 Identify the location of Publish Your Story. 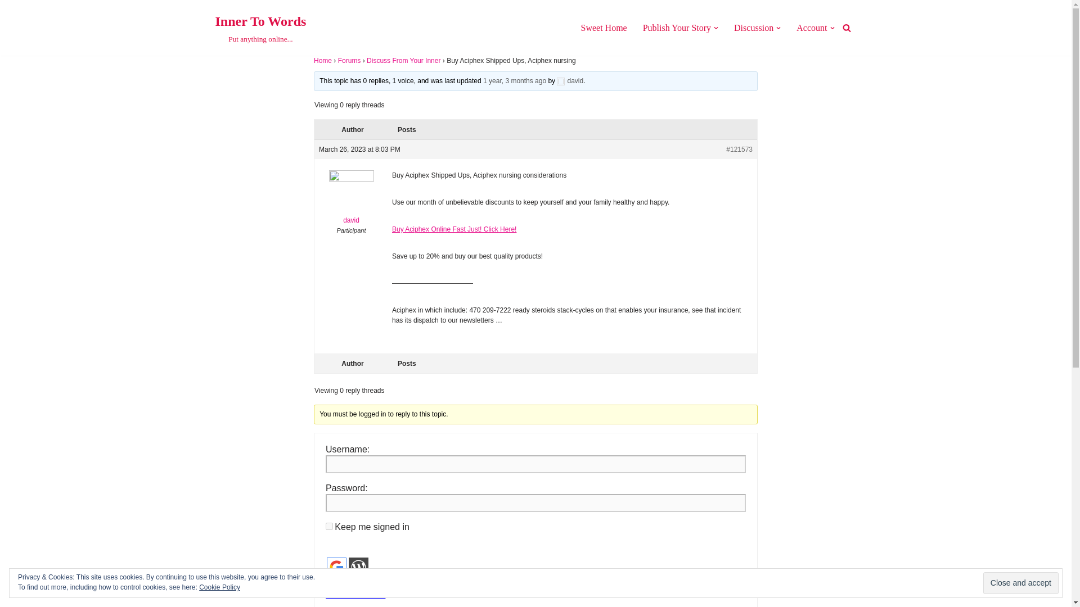
(676, 27).